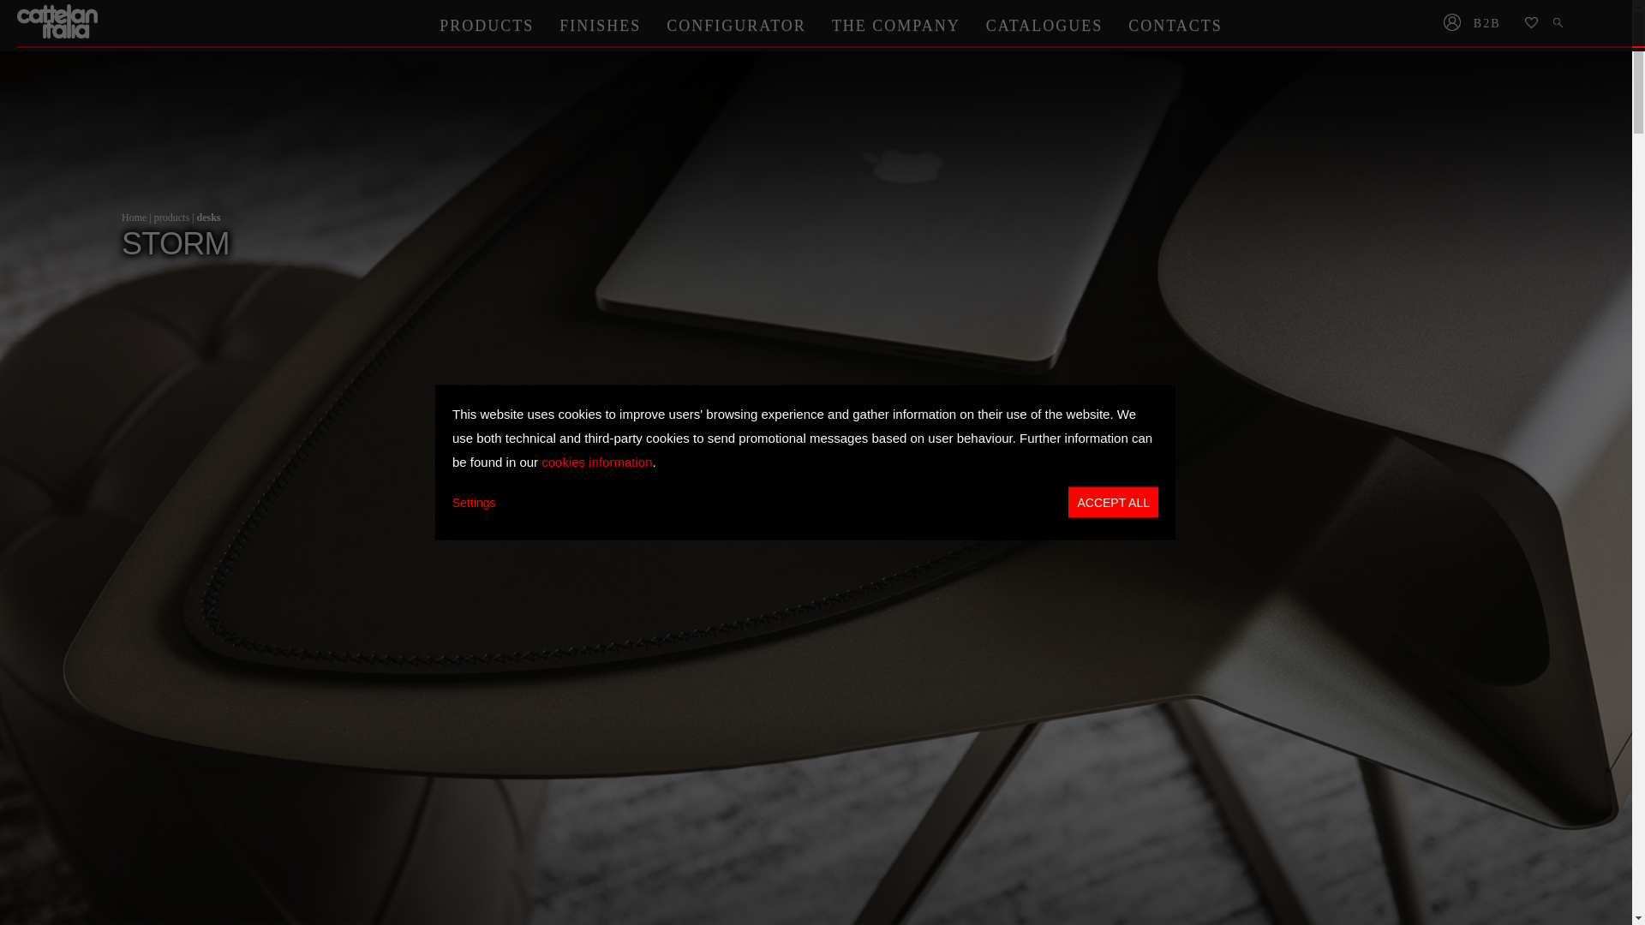 The width and height of the screenshot is (1645, 925). What do you see at coordinates (596, 461) in the screenshot?
I see `Cookies information` at bounding box center [596, 461].